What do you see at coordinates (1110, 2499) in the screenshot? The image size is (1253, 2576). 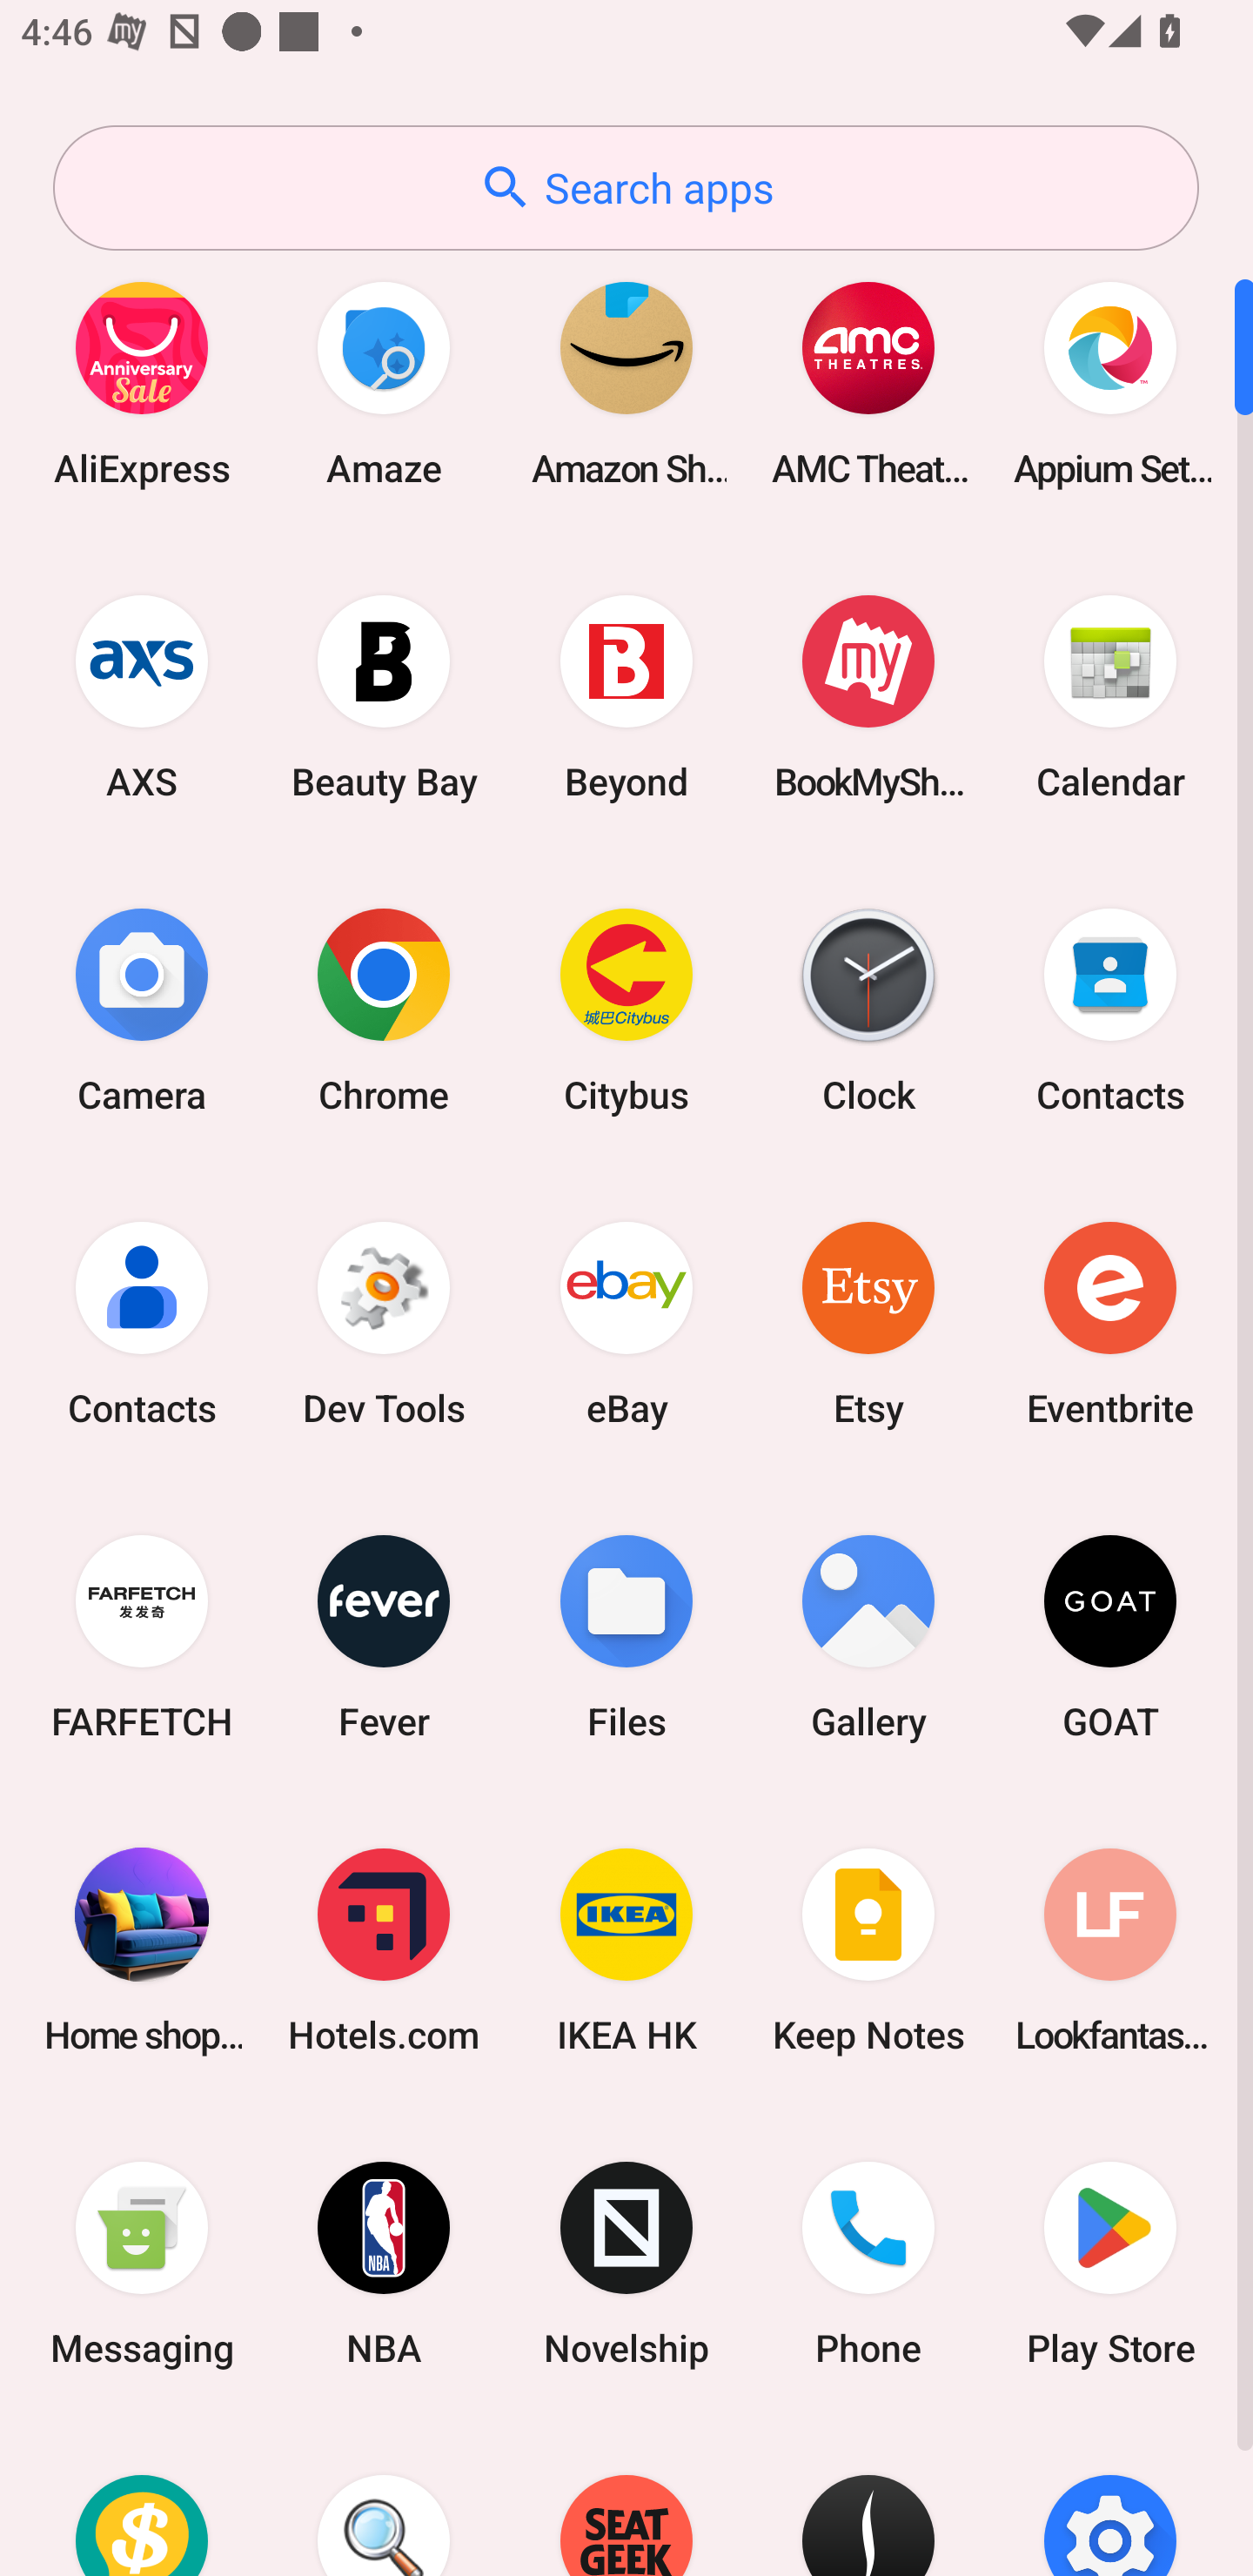 I see `Settings` at bounding box center [1110, 2499].